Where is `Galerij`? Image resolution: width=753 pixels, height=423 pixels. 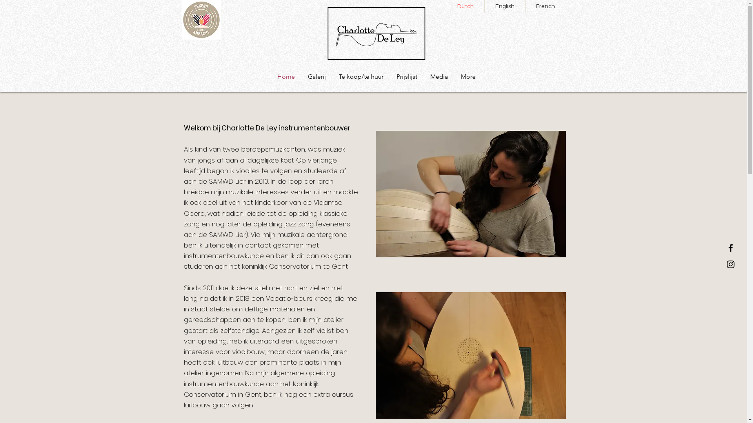
Galerij is located at coordinates (317, 77).